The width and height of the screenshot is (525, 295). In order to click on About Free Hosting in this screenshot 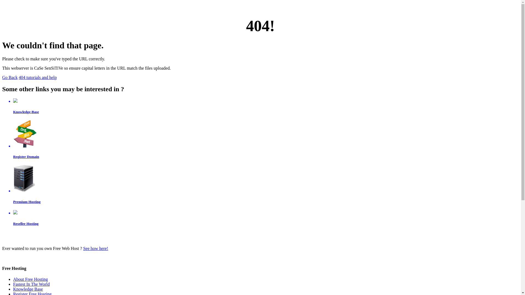, I will do `click(31, 279)`.